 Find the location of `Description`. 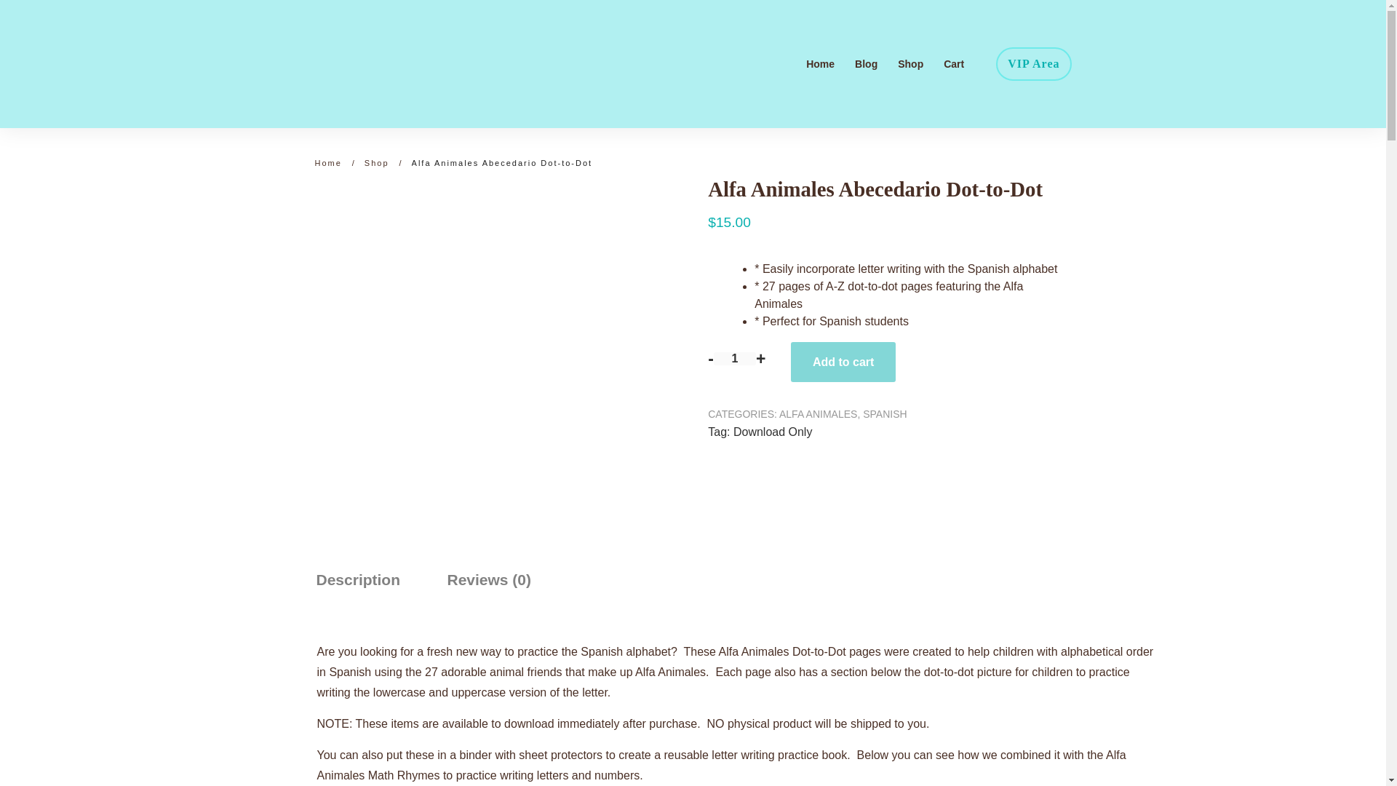

Description is located at coordinates (357, 581).